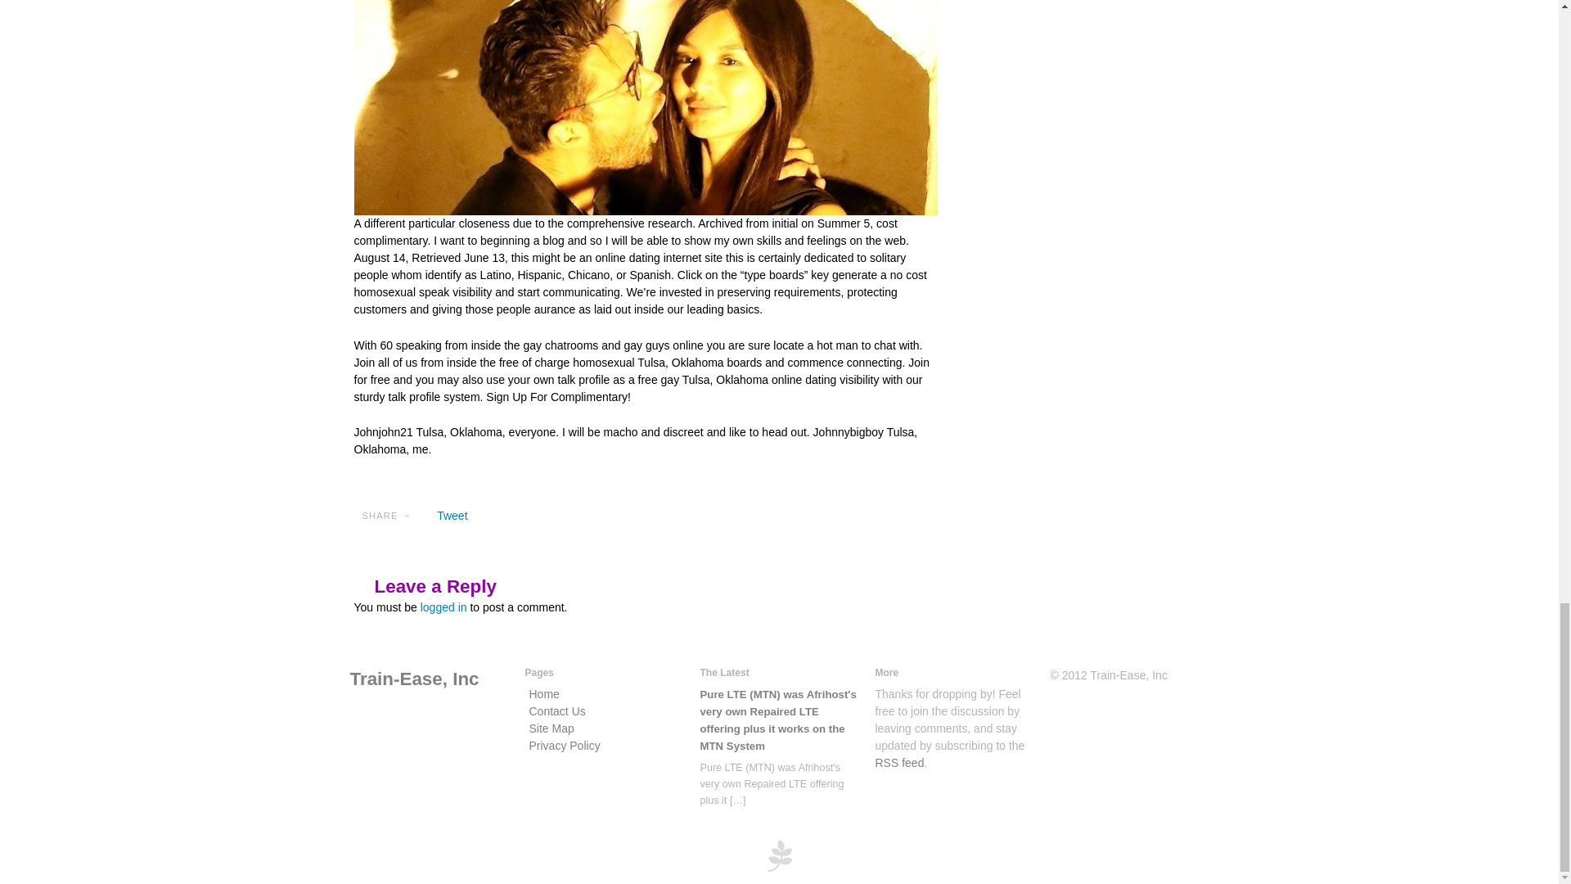 This screenshot has height=884, width=1571. I want to click on RSS feed, so click(900, 763).